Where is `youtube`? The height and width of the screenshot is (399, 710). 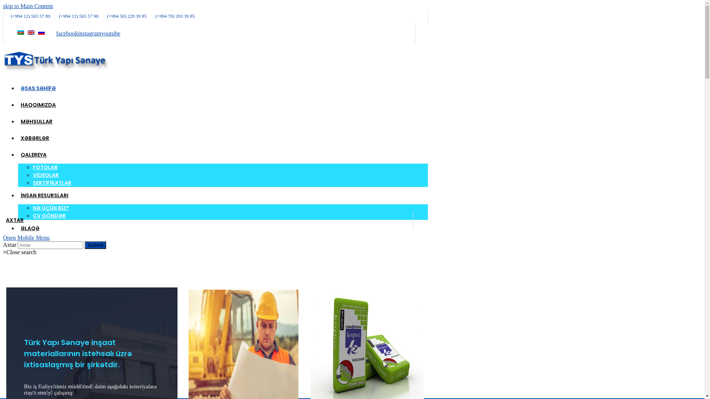 youtube is located at coordinates (111, 33).